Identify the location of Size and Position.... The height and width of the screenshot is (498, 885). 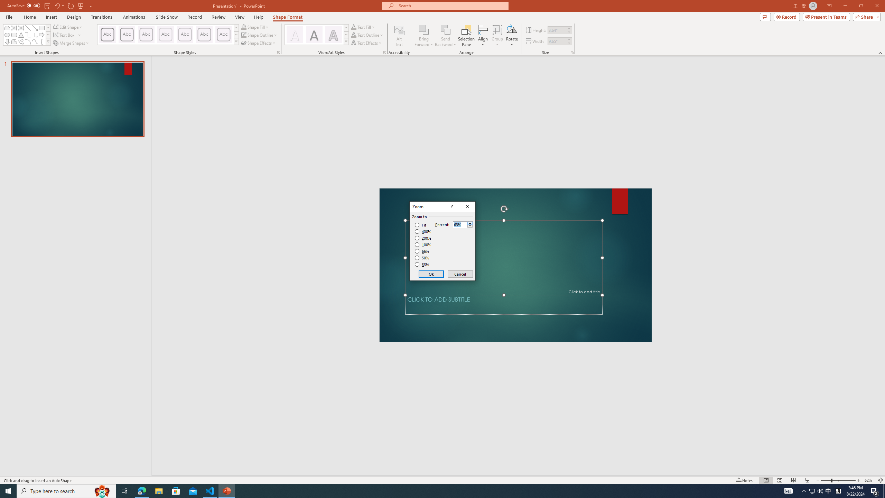
(572, 53).